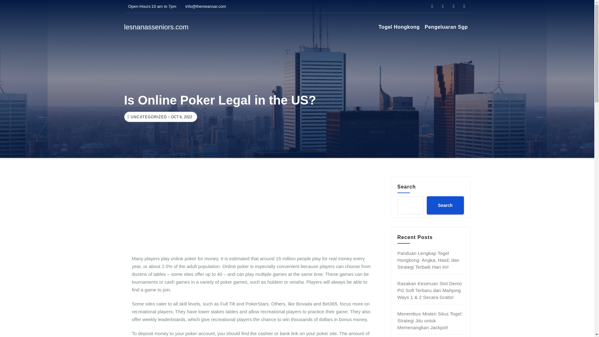  Describe the element at coordinates (445, 205) in the screenshot. I see `Search` at that location.